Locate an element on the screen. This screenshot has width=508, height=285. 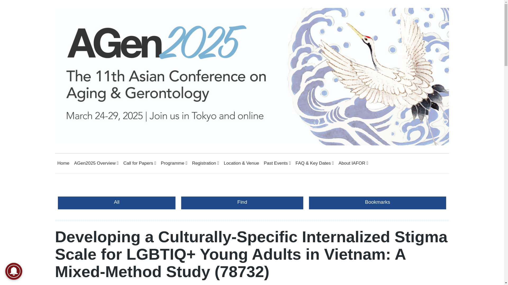
Past Events is located at coordinates (277, 163).